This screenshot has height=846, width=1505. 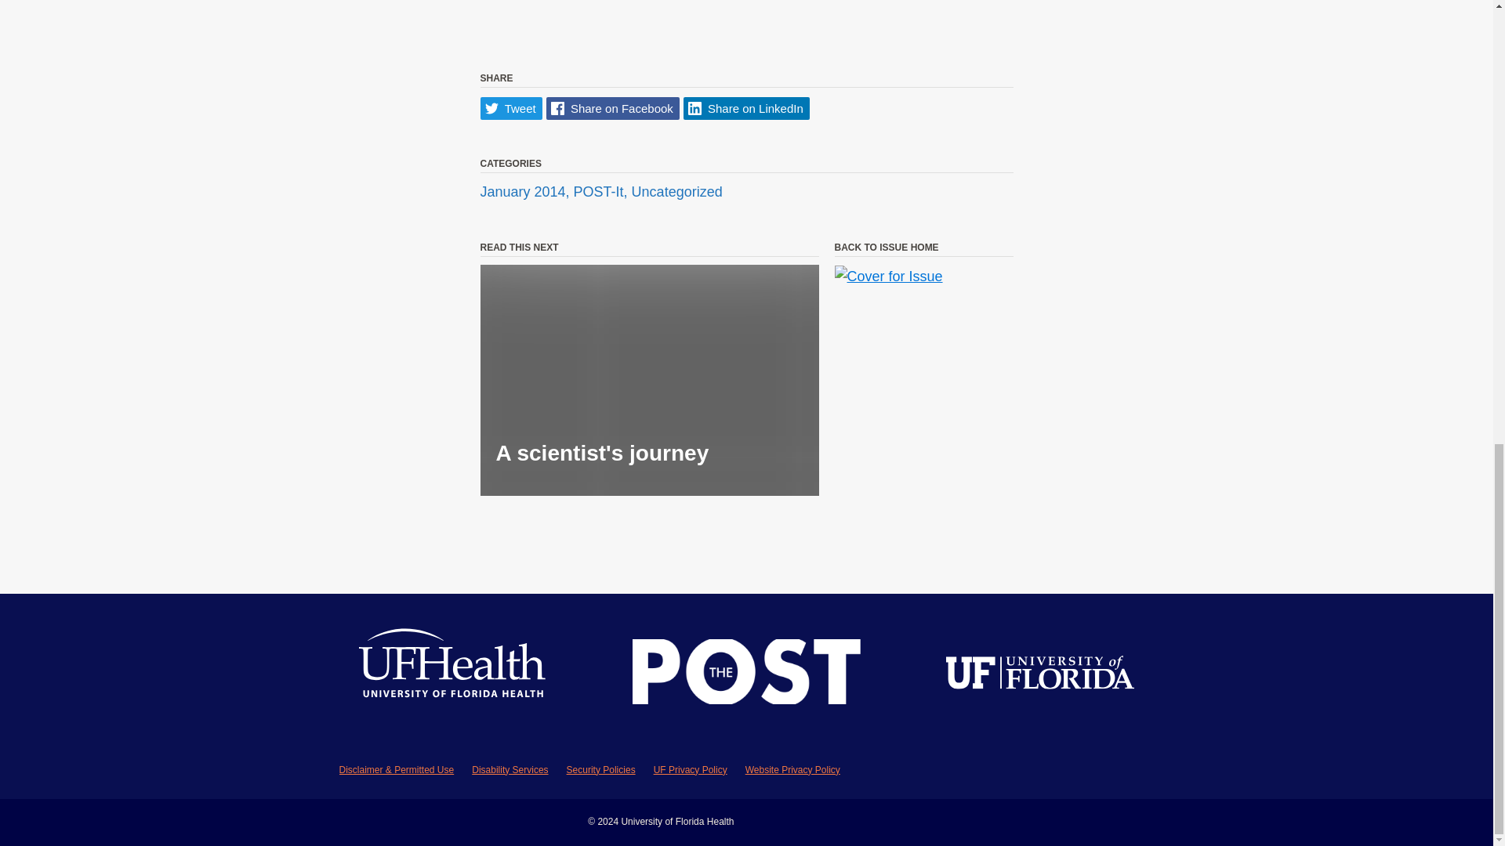 I want to click on UF Health Logo, so click(x=453, y=675).